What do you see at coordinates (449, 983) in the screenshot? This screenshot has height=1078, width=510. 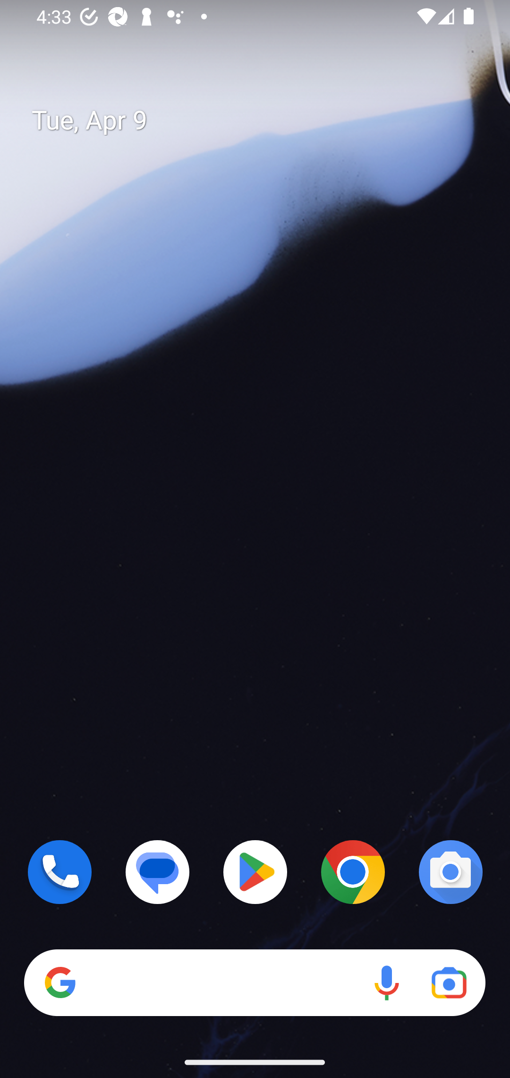 I see `Google Lens` at bounding box center [449, 983].